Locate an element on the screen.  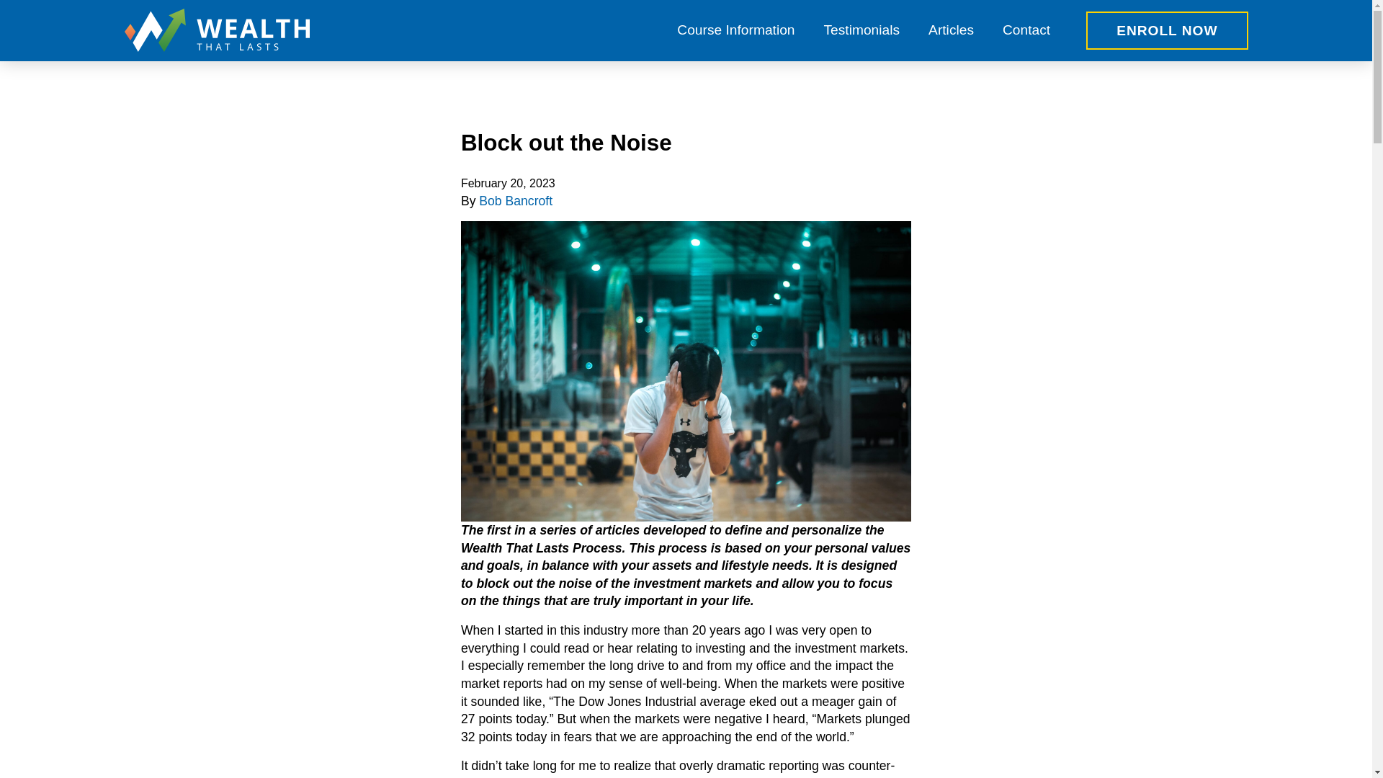
ENROLL NOW is located at coordinates (1166, 30).